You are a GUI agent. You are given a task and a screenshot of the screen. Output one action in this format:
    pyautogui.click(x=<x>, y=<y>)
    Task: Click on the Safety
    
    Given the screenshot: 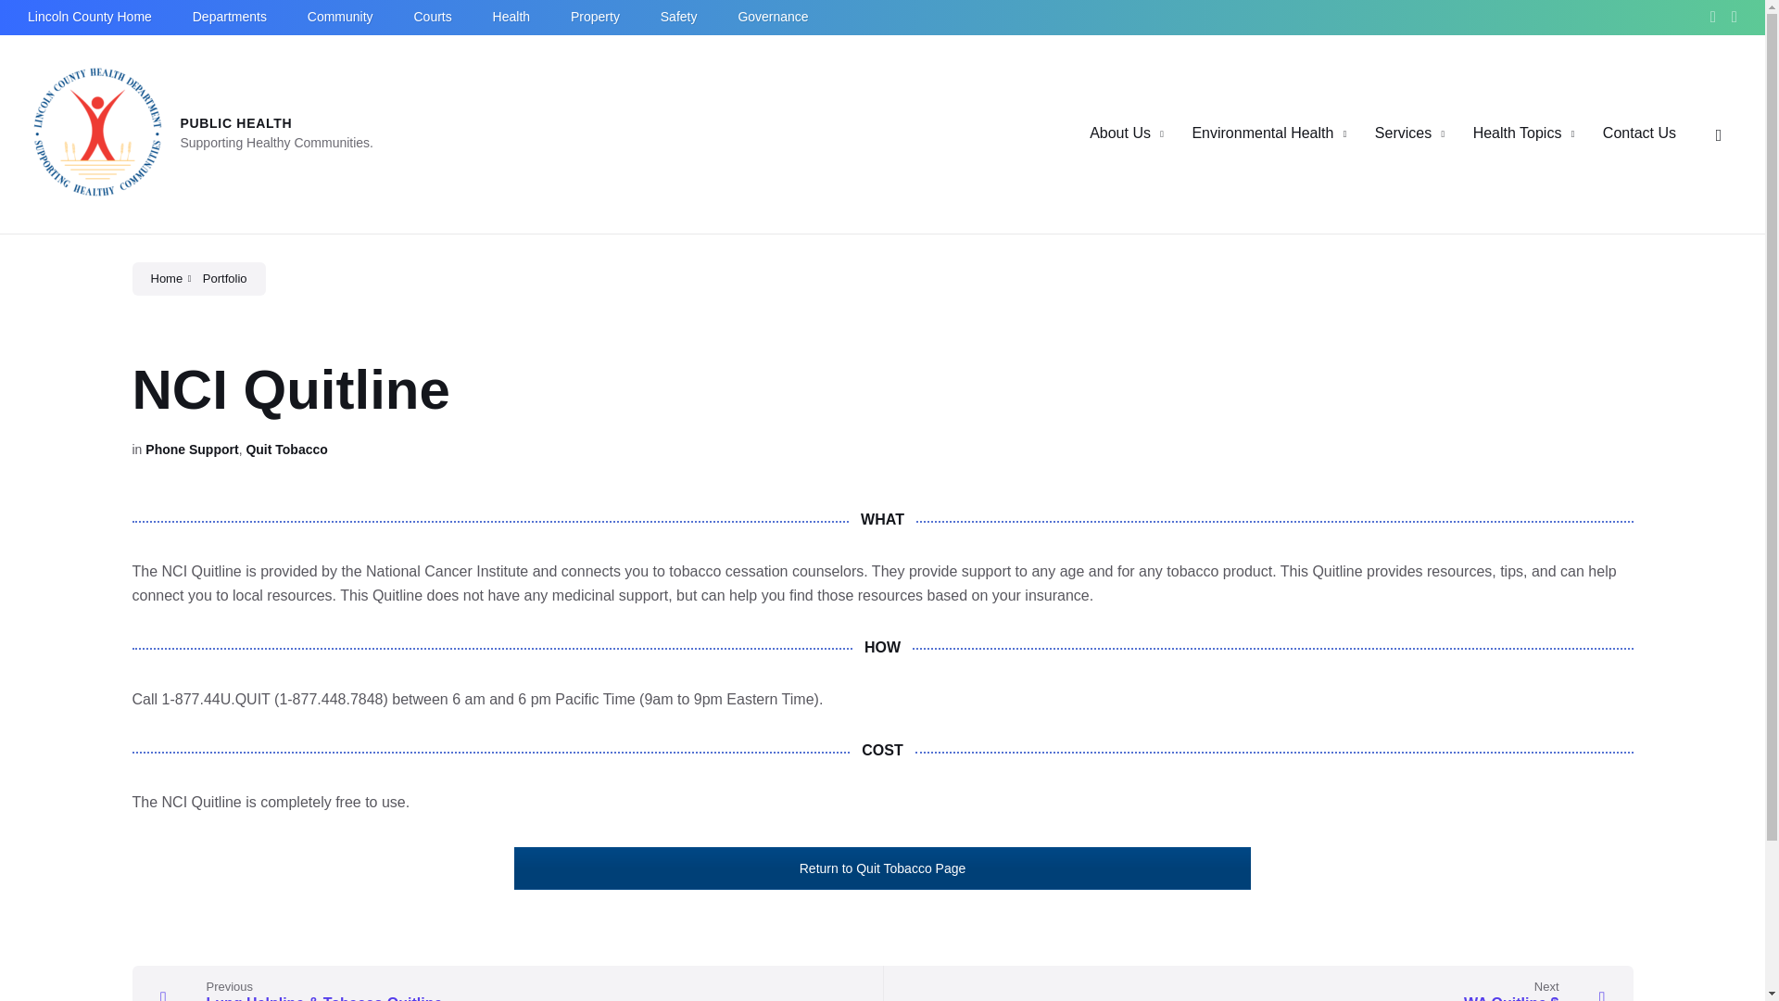 What is the action you would take?
    pyautogui.click(x=678, y=16)
    